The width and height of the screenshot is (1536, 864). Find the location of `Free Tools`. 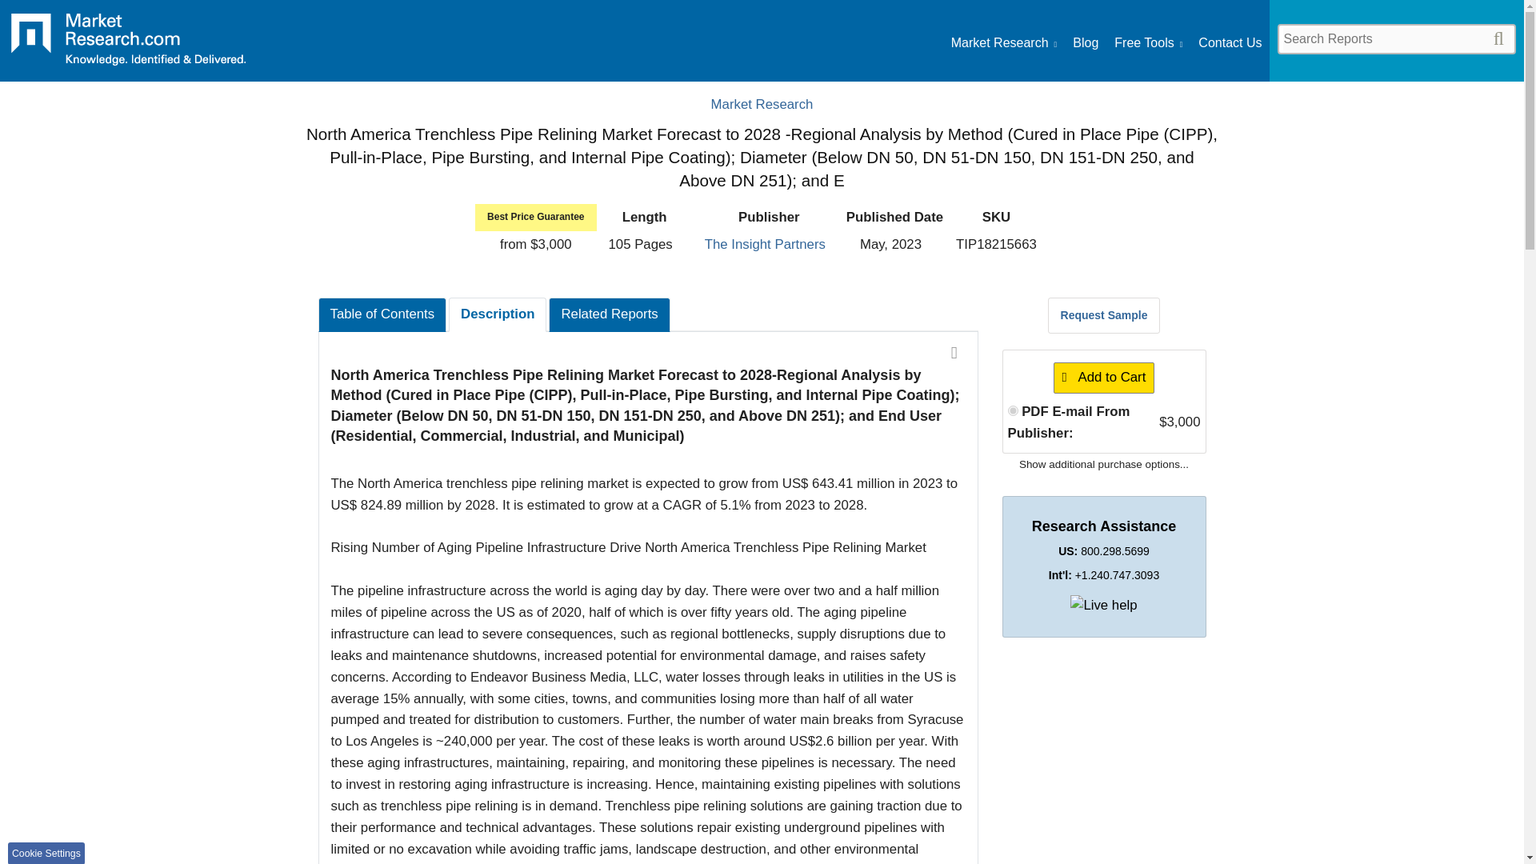

Free Tools is located at coordinates (1149, 43).